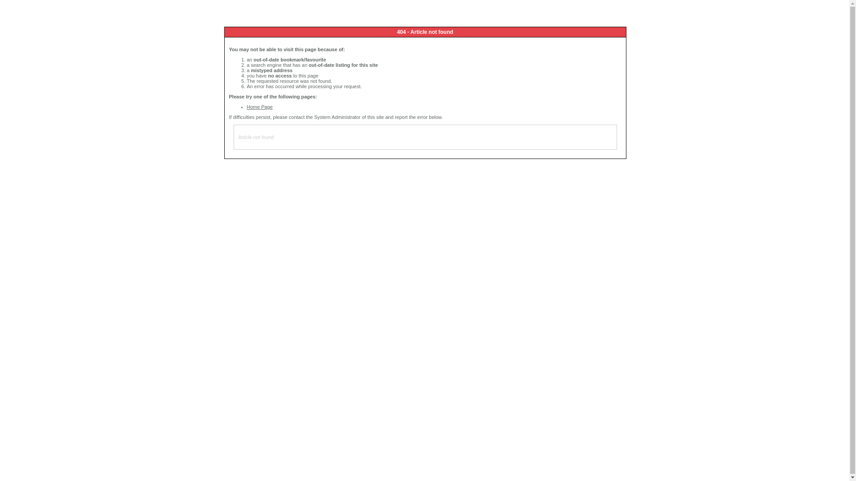  What do you see at coordinates (260, 107) in the screenshot?
I see `Home Page` at bounding box center [260, 107].